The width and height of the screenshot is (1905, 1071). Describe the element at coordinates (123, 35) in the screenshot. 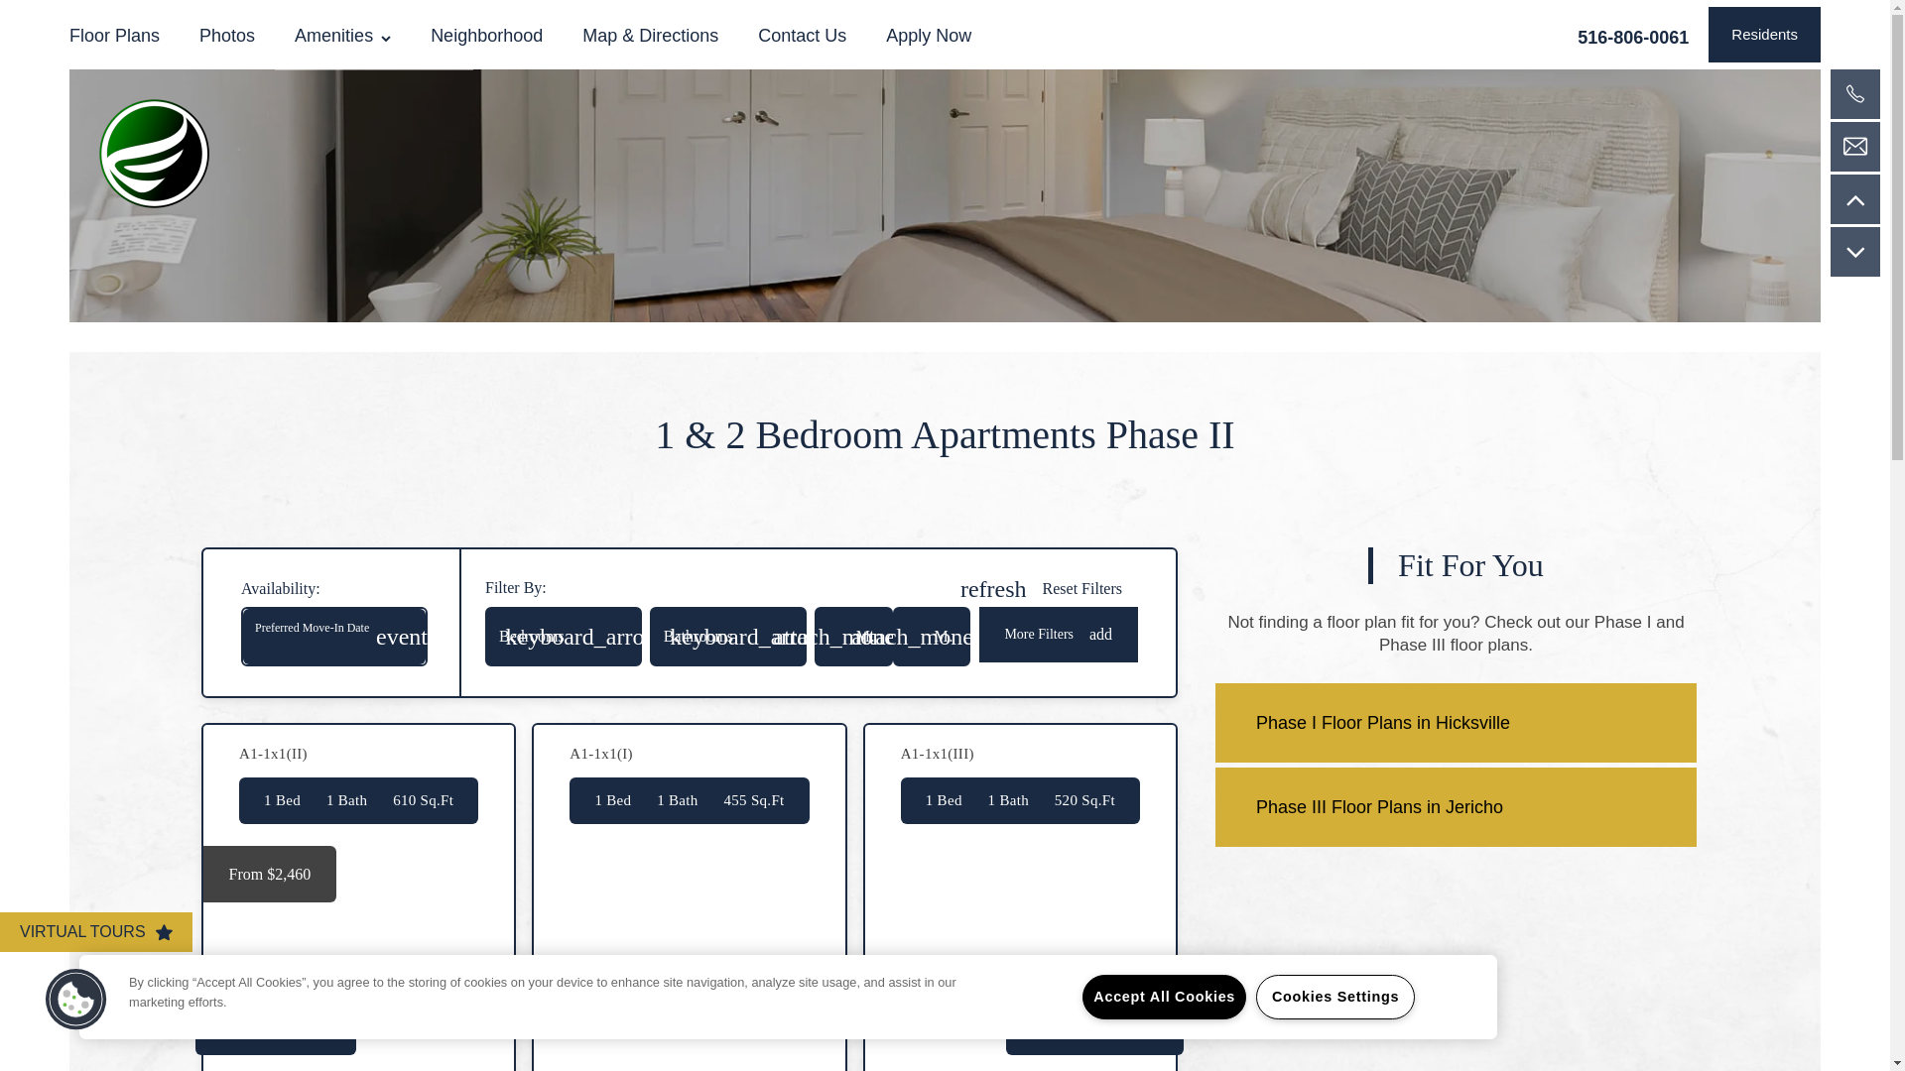

I see `Floor Plans` at that location.